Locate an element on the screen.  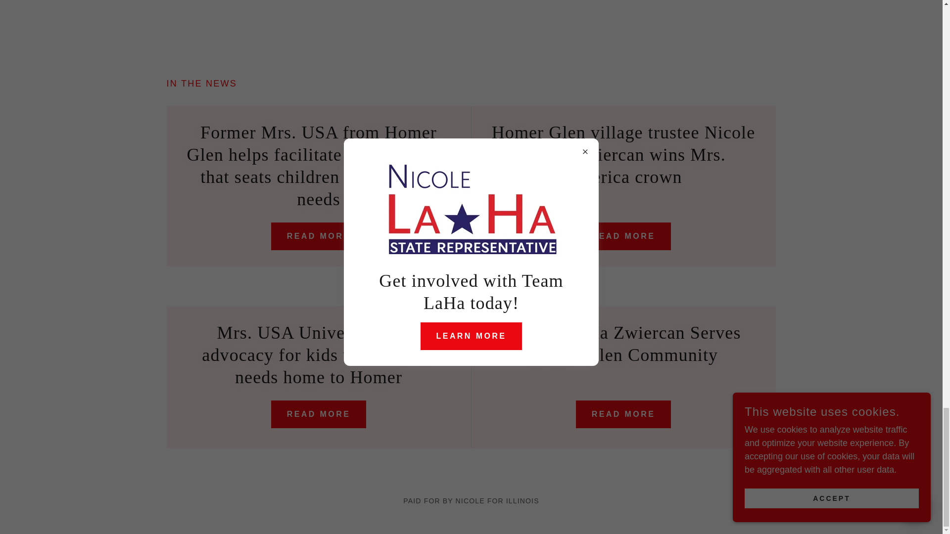
READ MORE is located at coordinates (623, 236).